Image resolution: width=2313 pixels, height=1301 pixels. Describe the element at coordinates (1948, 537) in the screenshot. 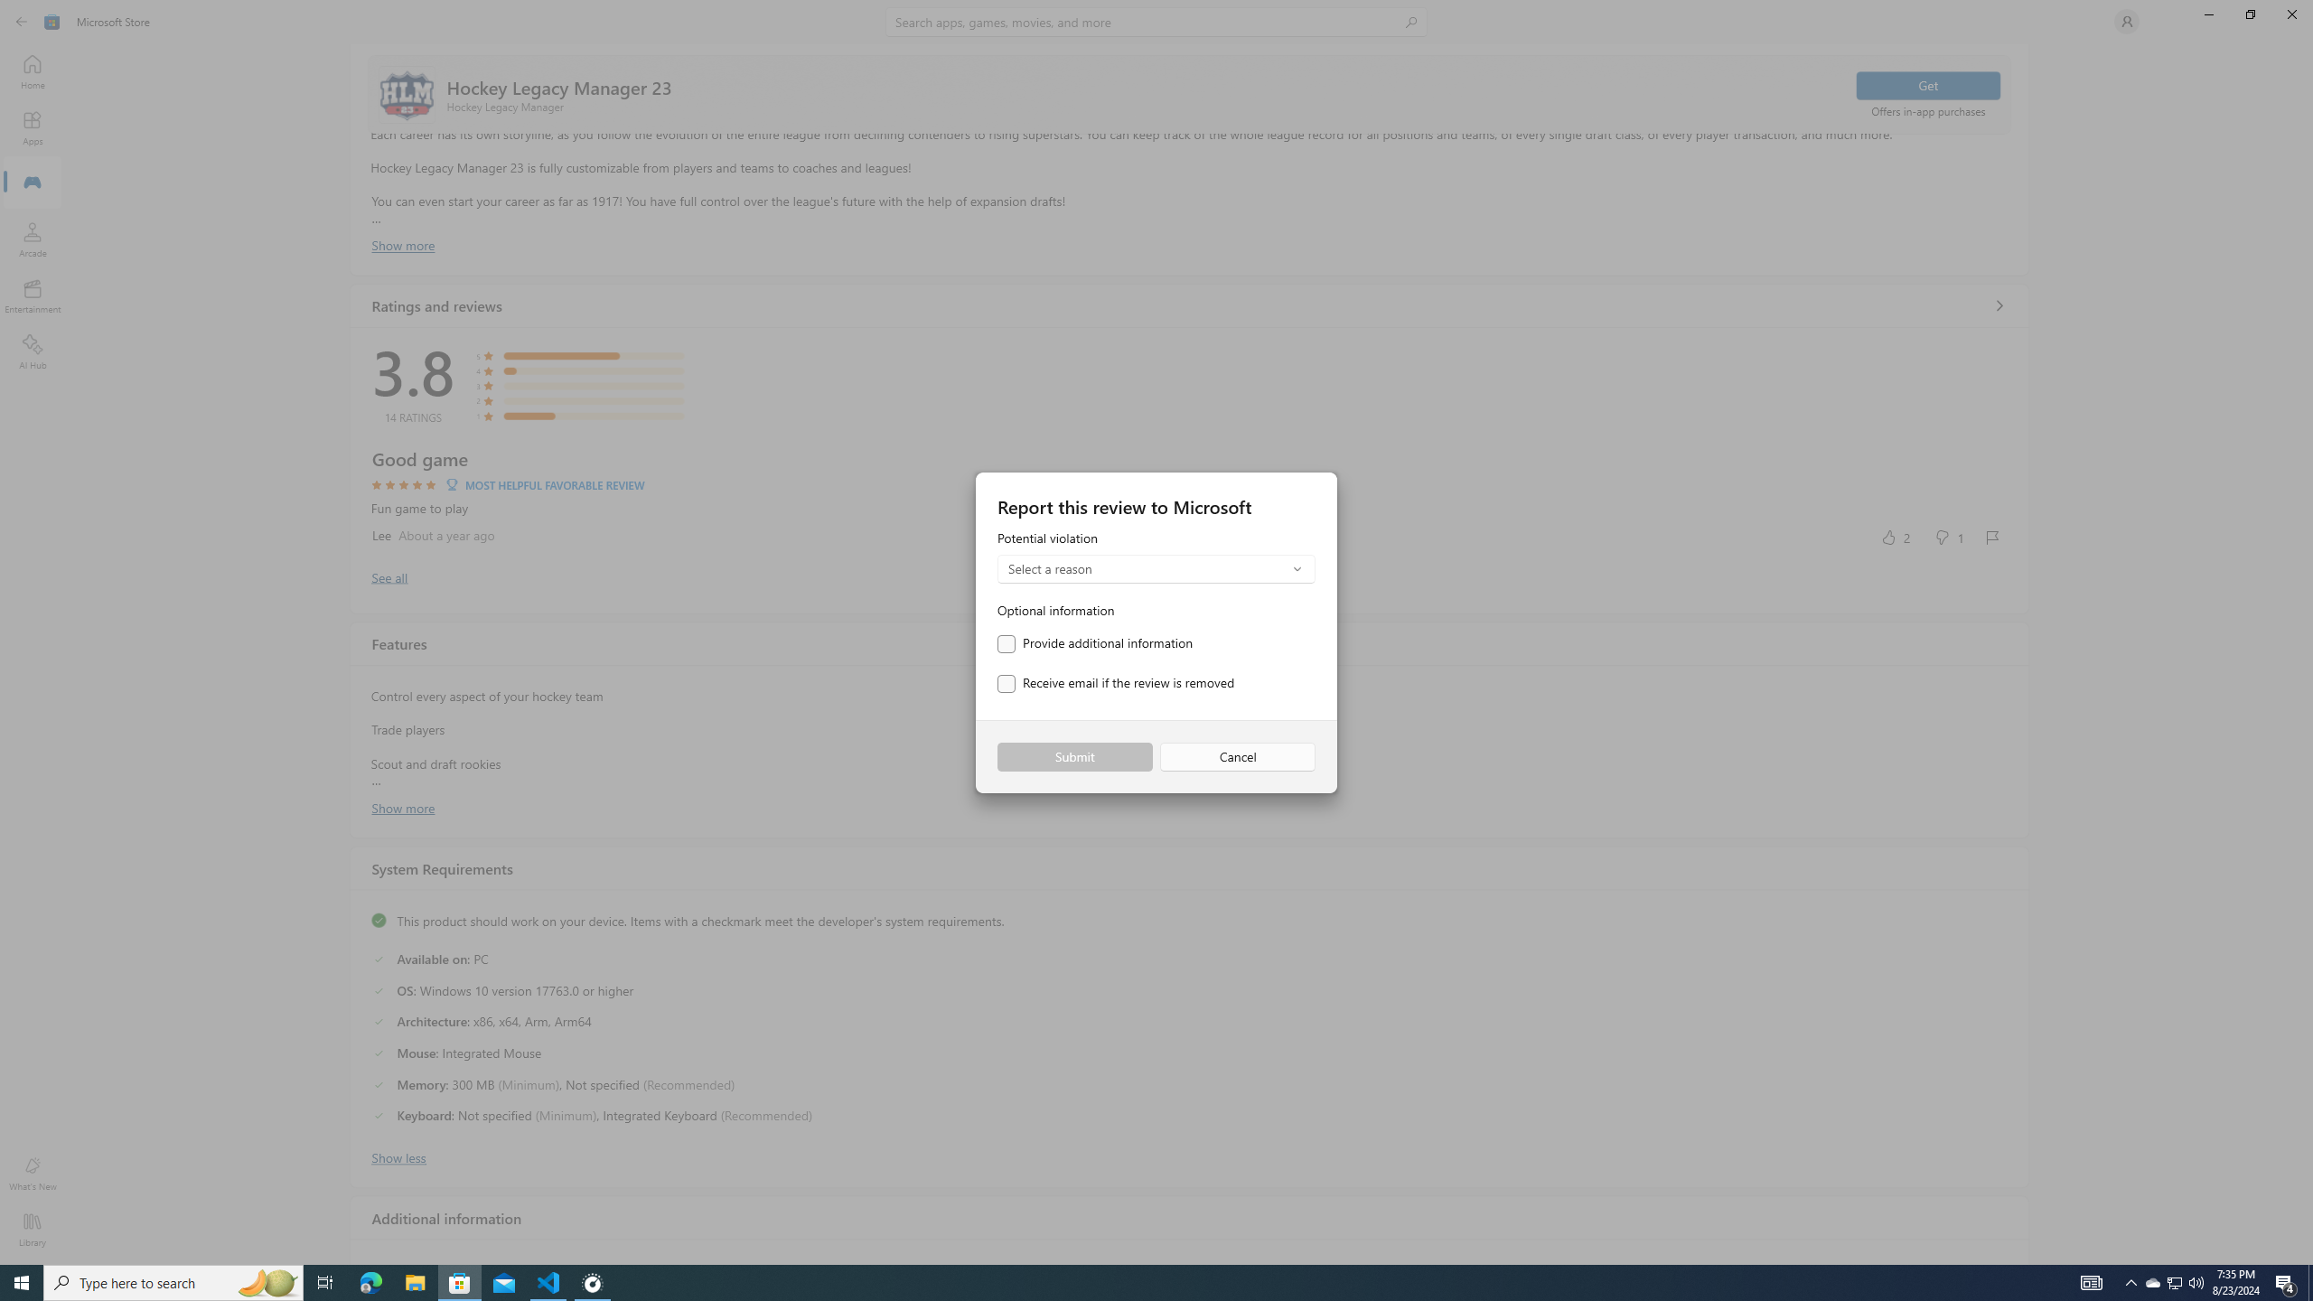

I see `No, this was not helpful. 1 votes.` at that location.